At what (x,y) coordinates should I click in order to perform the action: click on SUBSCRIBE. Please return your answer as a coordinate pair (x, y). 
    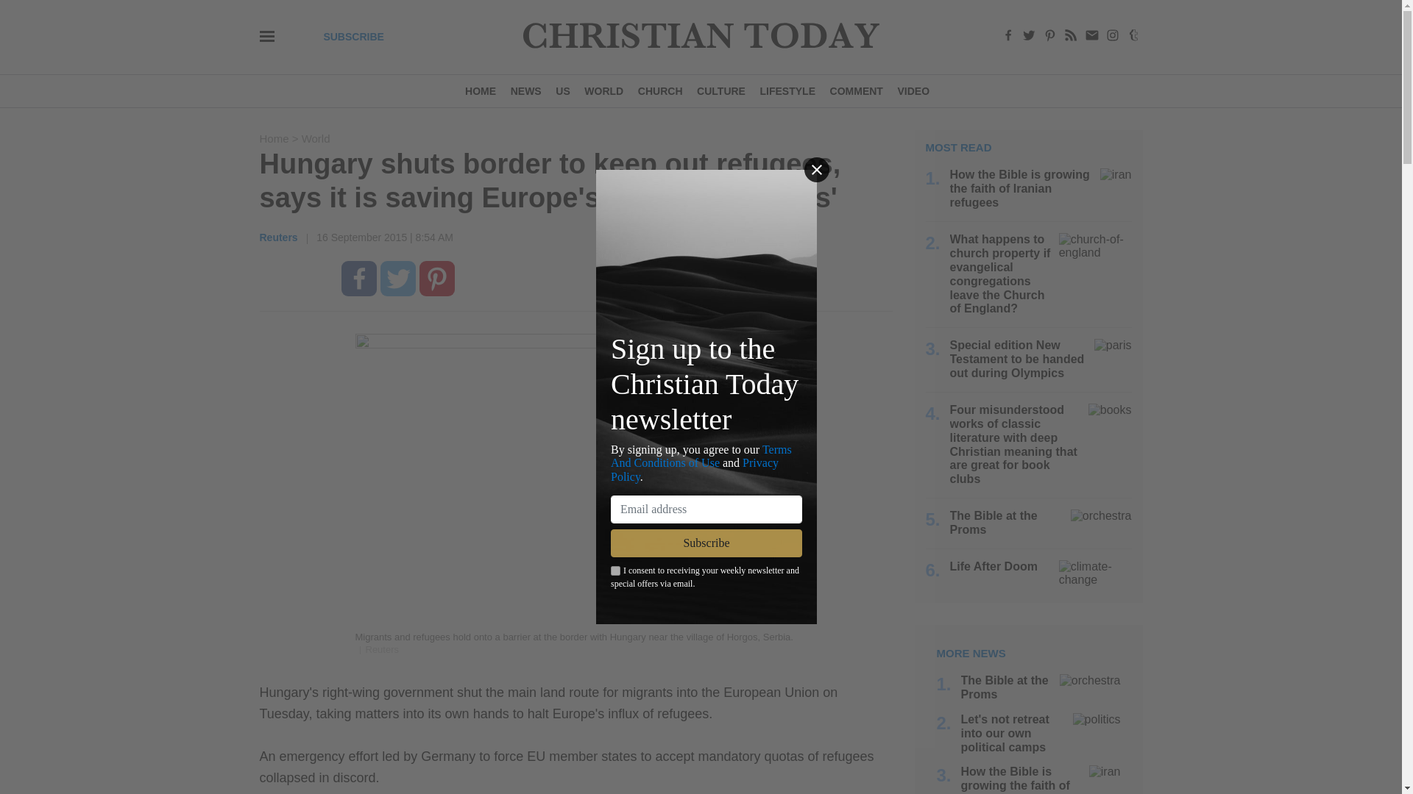
    Looking at the image, I should click on (353, 37).